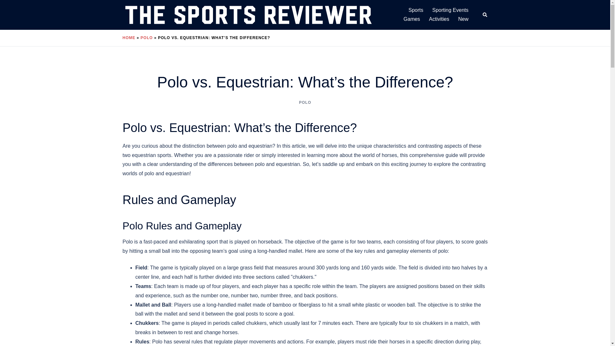 The height and width of the screenshot is (346, 615). Describe the element at coordinates (485, 15) in the screenshot. I see `Search` at that location.